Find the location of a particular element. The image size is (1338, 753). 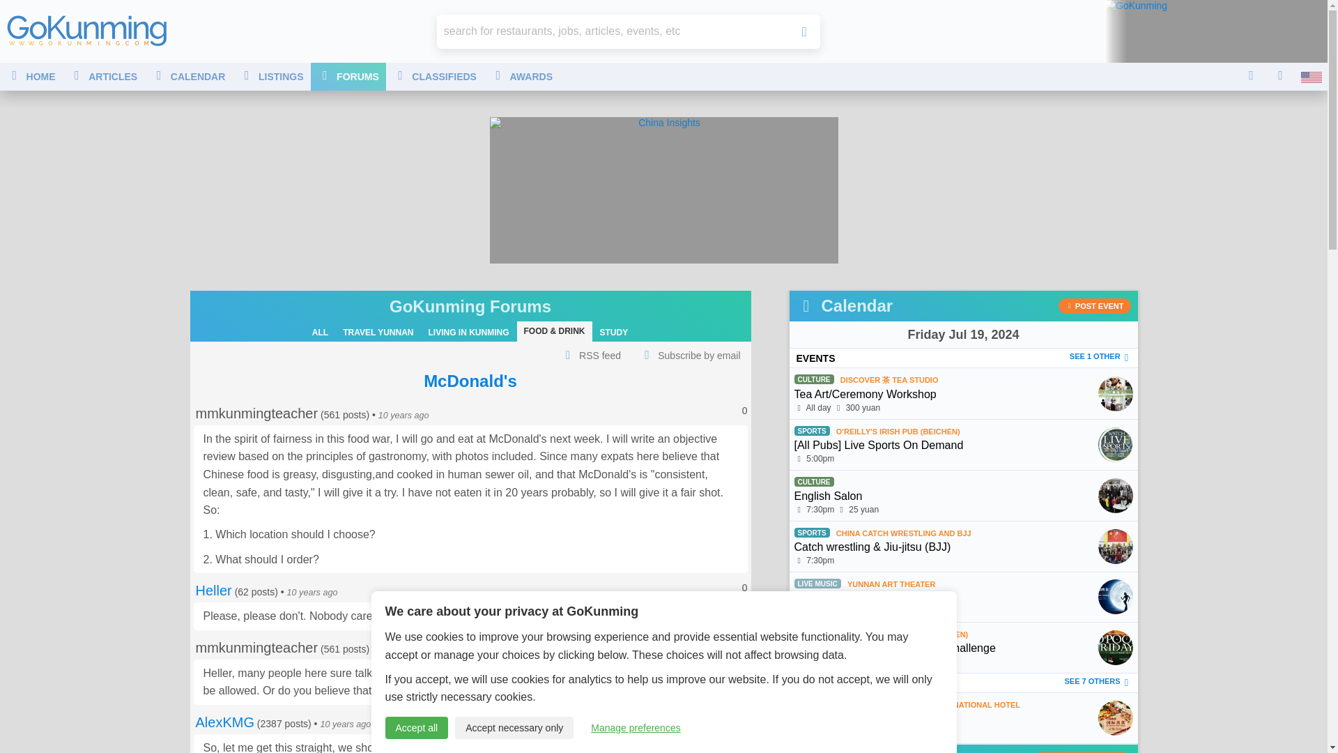

TRAVEL YUNNAN is located at coordinates (378, 332).